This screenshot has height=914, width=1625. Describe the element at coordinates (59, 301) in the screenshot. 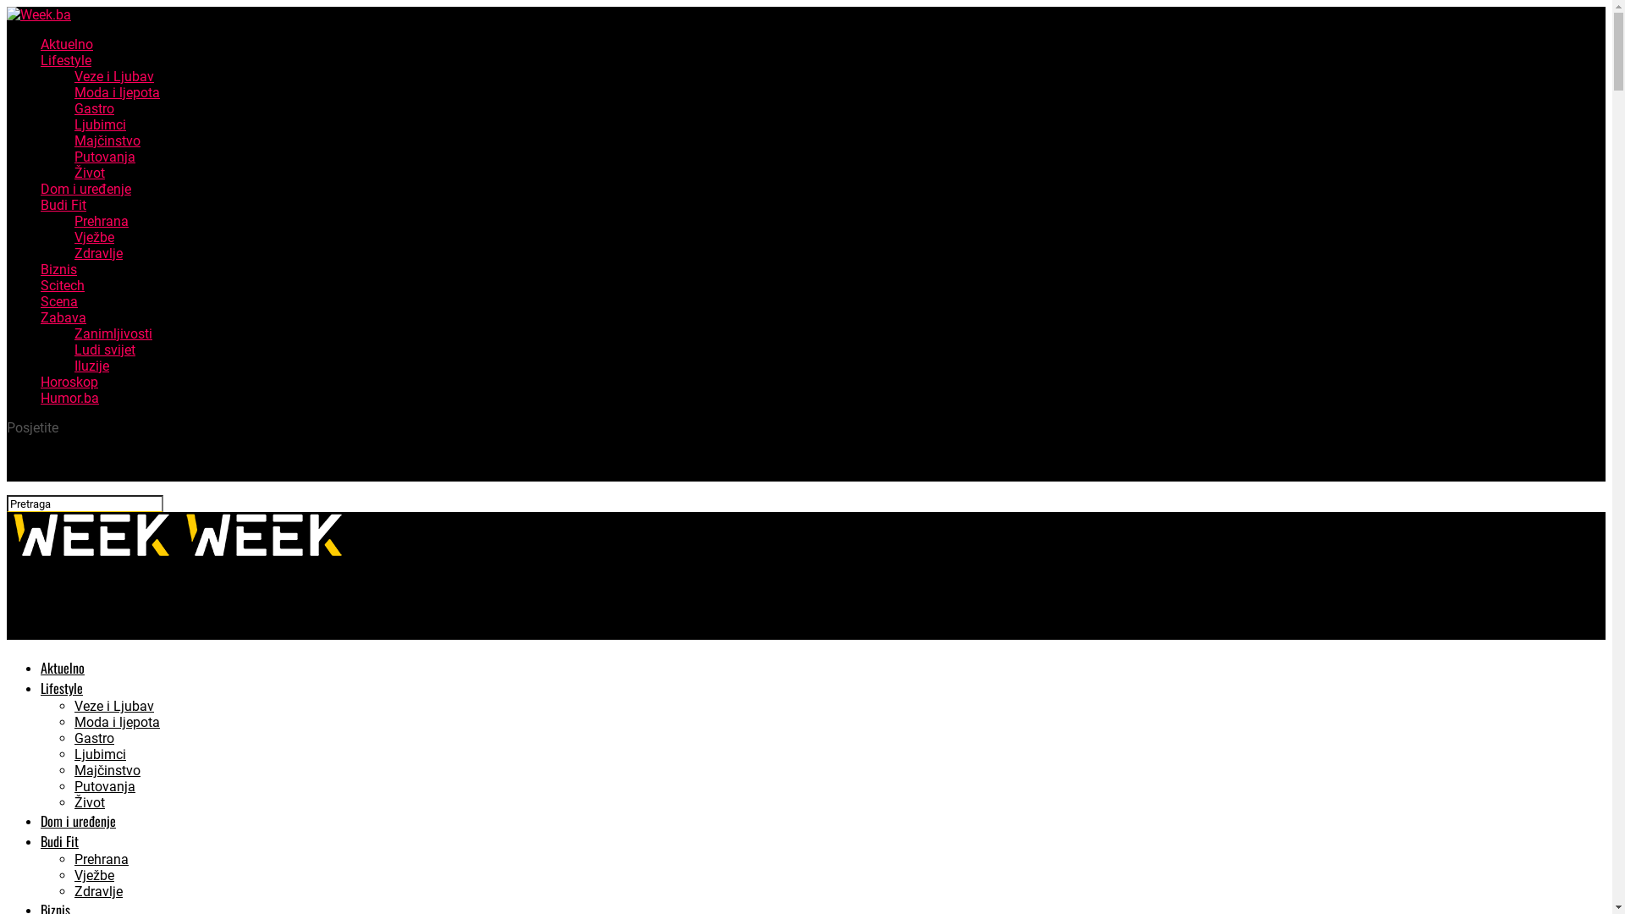

I see `Scena` at that location.